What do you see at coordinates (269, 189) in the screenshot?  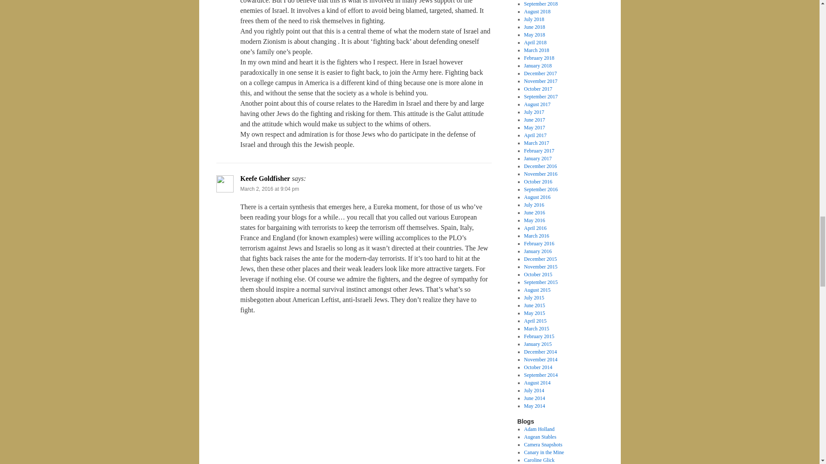 I see `March 2, 2016 at 9:04 pm` at bounding box center [269, 189].